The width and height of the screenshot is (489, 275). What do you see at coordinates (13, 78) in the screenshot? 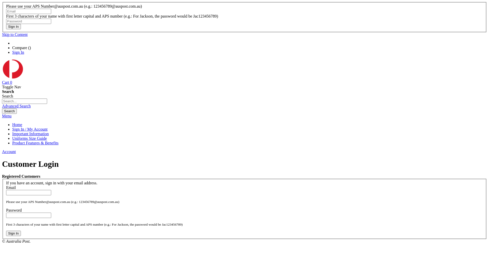
I see `Australia Post Logo` at bounding box center [13, 78].